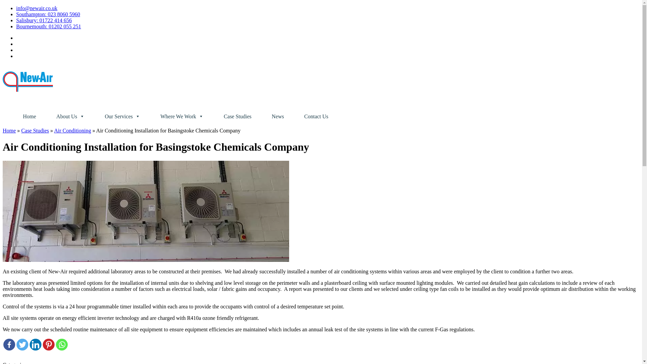 Image resolution: width=647 pixels, height=364 pixels. What do you see at coordinates (316, 116) in the screenshot?
I see `Contact Us` at bounding box center [316, 116].